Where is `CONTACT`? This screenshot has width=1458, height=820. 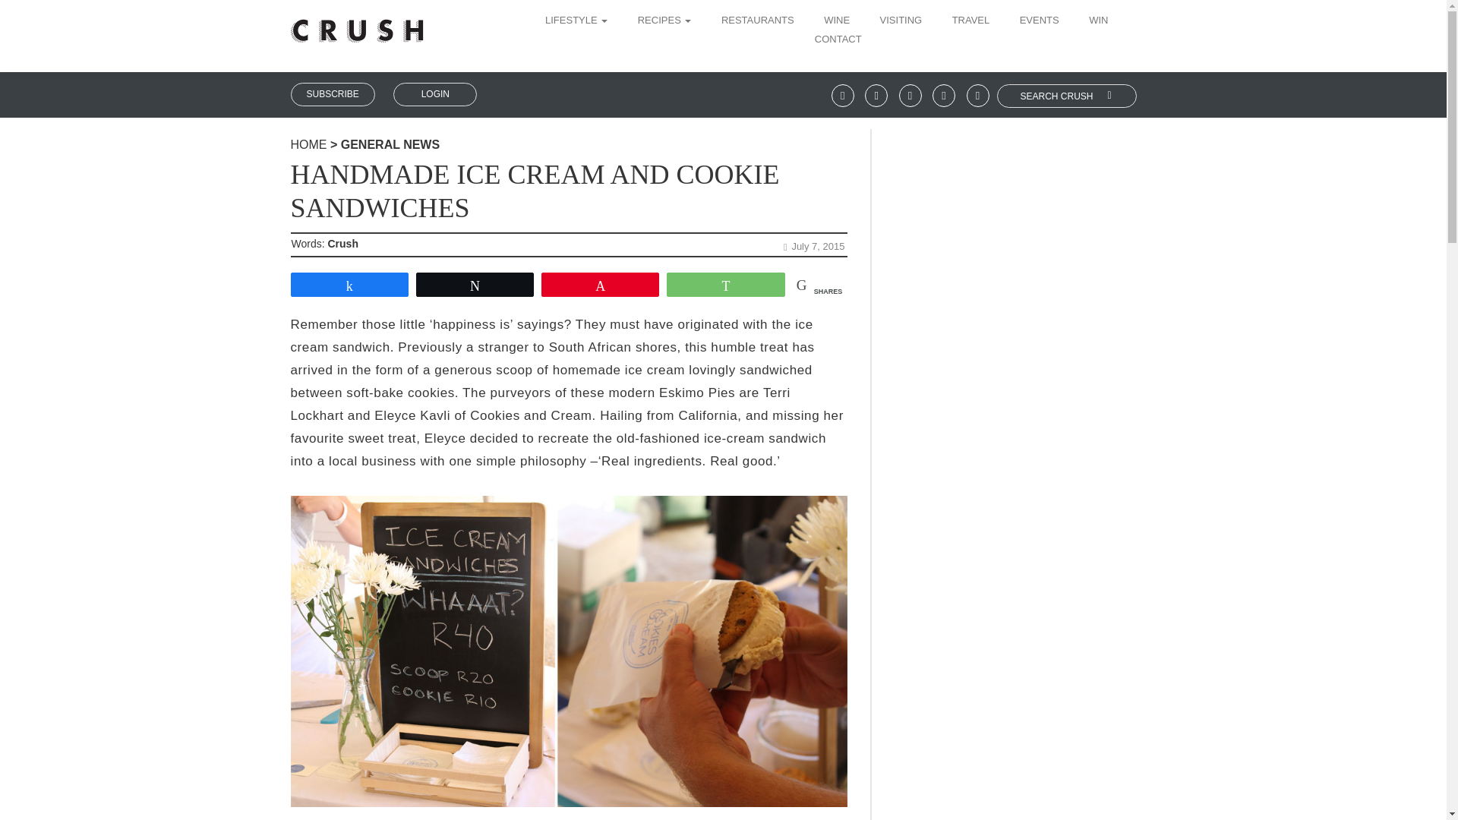 CONTACT is located at coordinates (832, 40).